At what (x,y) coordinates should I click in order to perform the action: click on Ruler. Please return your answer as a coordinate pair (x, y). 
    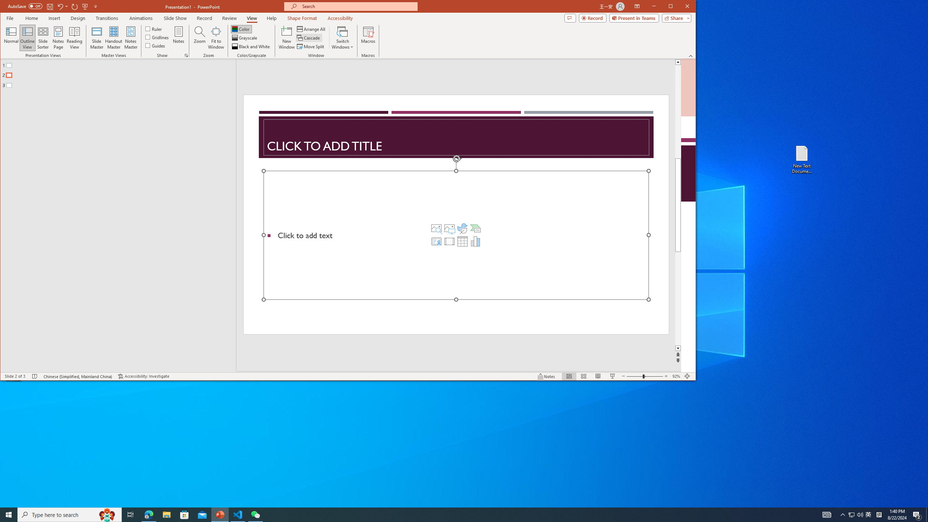
    Looking at the image, I should click on (154, 28).